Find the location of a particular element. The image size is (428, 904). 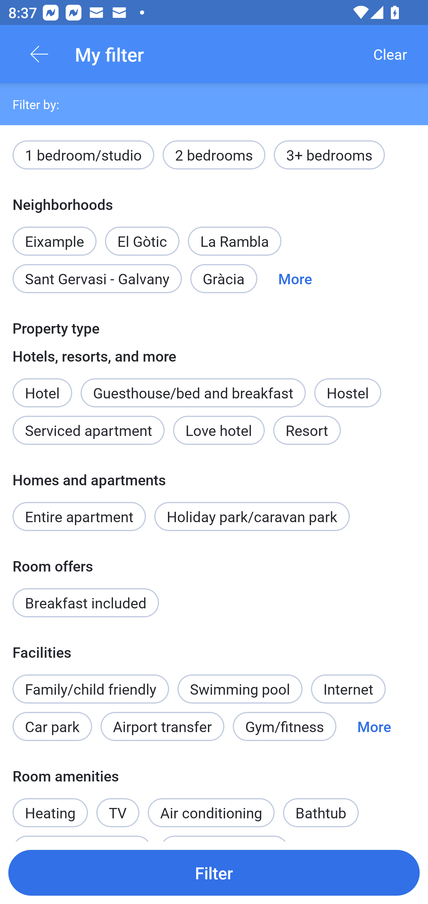

Sant Gervasi - Galvany is located at coordinates (97, 279).